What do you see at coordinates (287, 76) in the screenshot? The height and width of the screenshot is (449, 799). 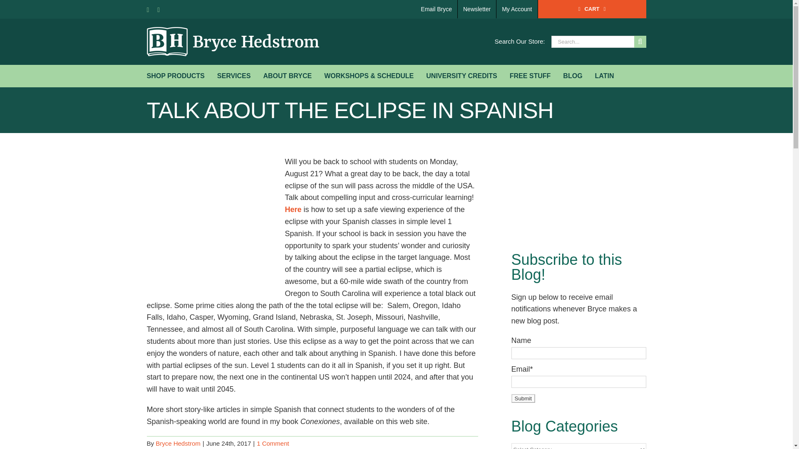 I see `ABOUT BRYCE` at bounding box center [287, 76].